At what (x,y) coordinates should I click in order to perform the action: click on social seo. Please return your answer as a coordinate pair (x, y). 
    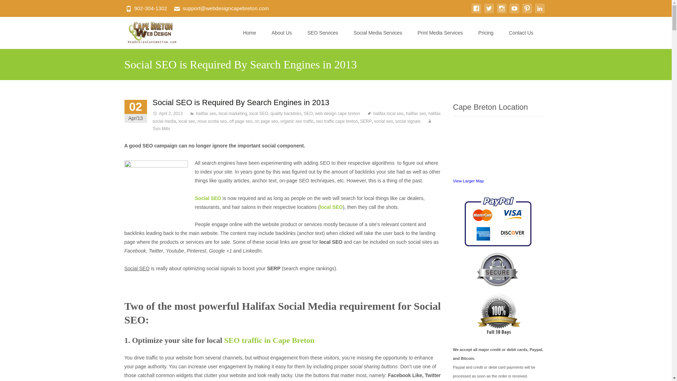
    Looking at the image, I should click on (383, 121).